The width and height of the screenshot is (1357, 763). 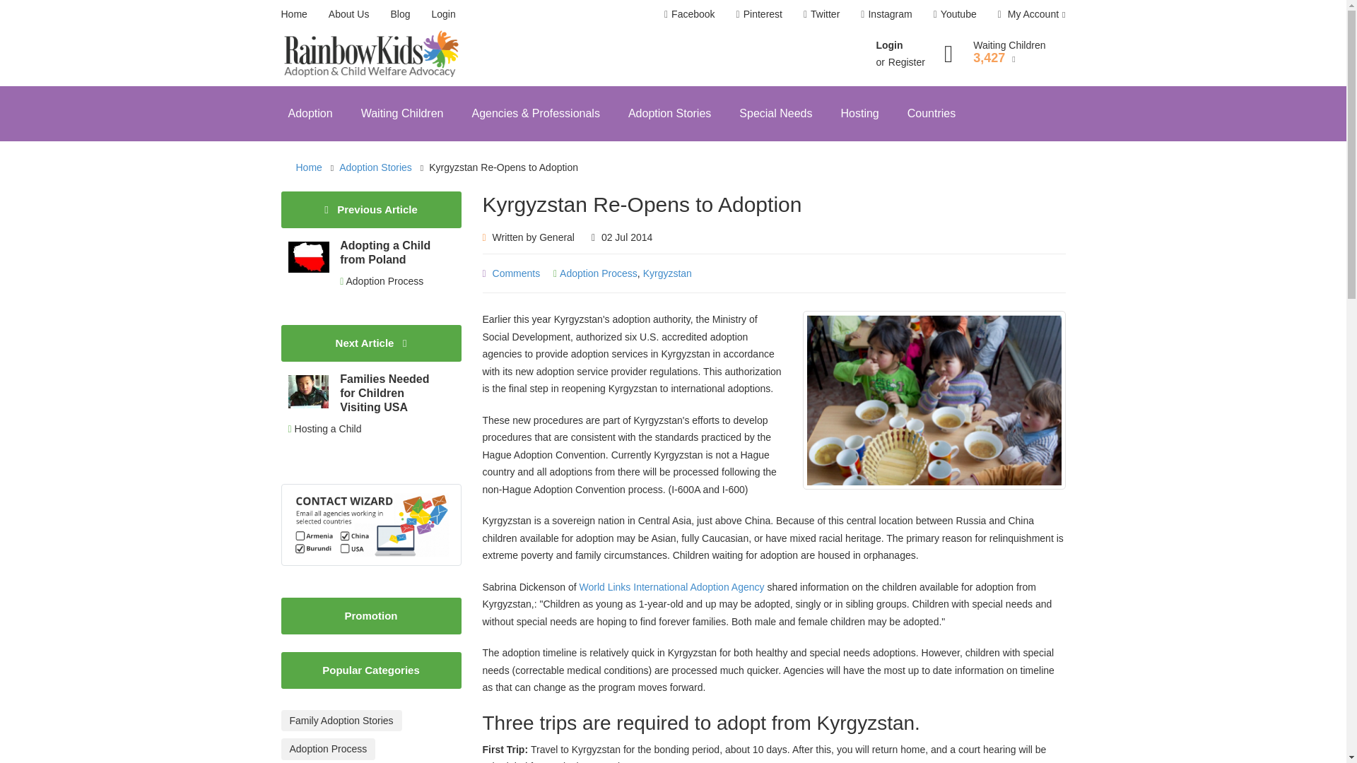 I want to click on About Us, so click(x=348, y=14).